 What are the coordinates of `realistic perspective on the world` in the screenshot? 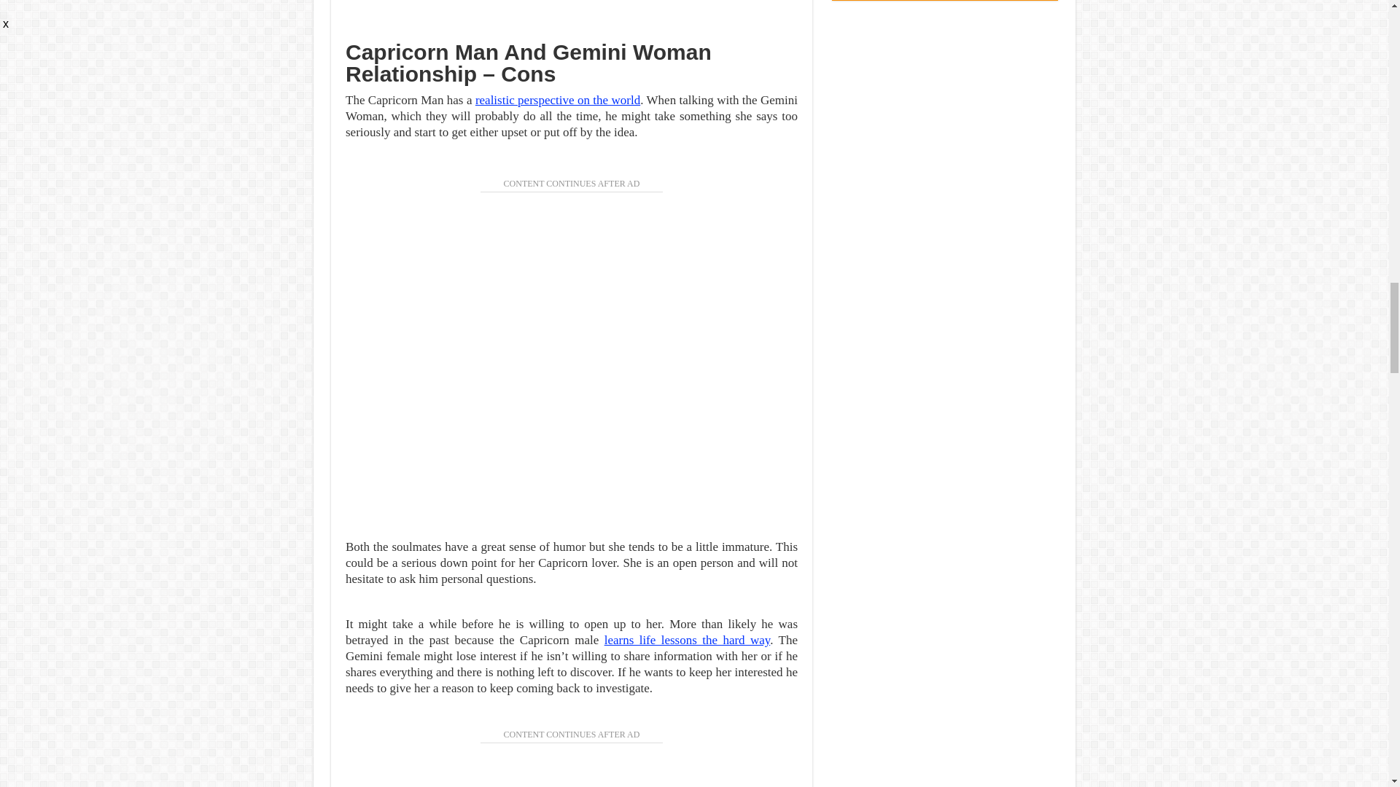 It's located at (557, 100).